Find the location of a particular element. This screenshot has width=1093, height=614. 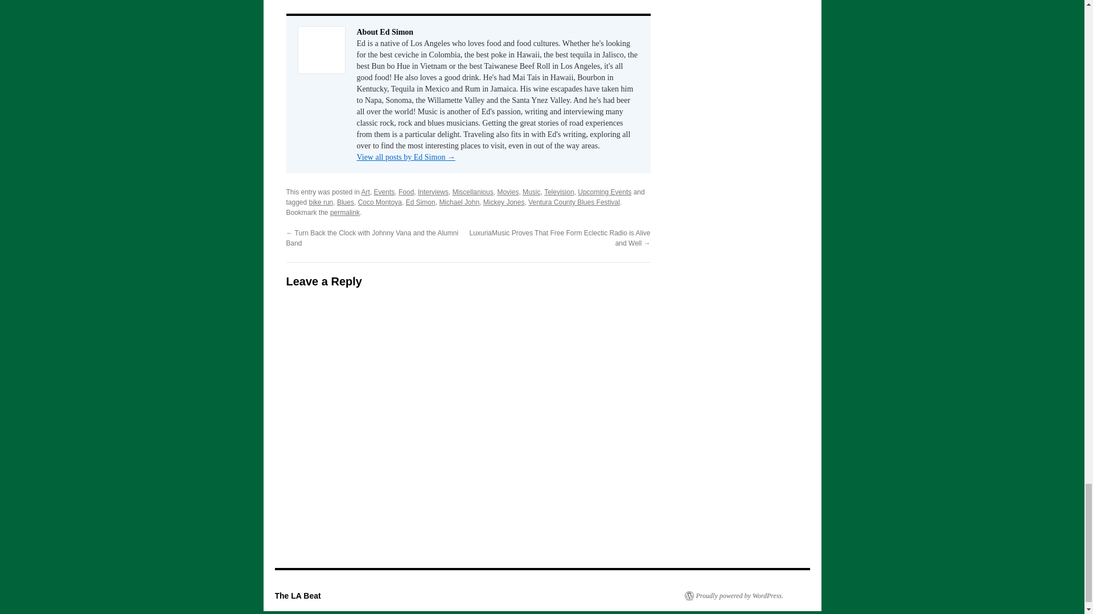

Ed Simon is located at coordinates (420, 202).